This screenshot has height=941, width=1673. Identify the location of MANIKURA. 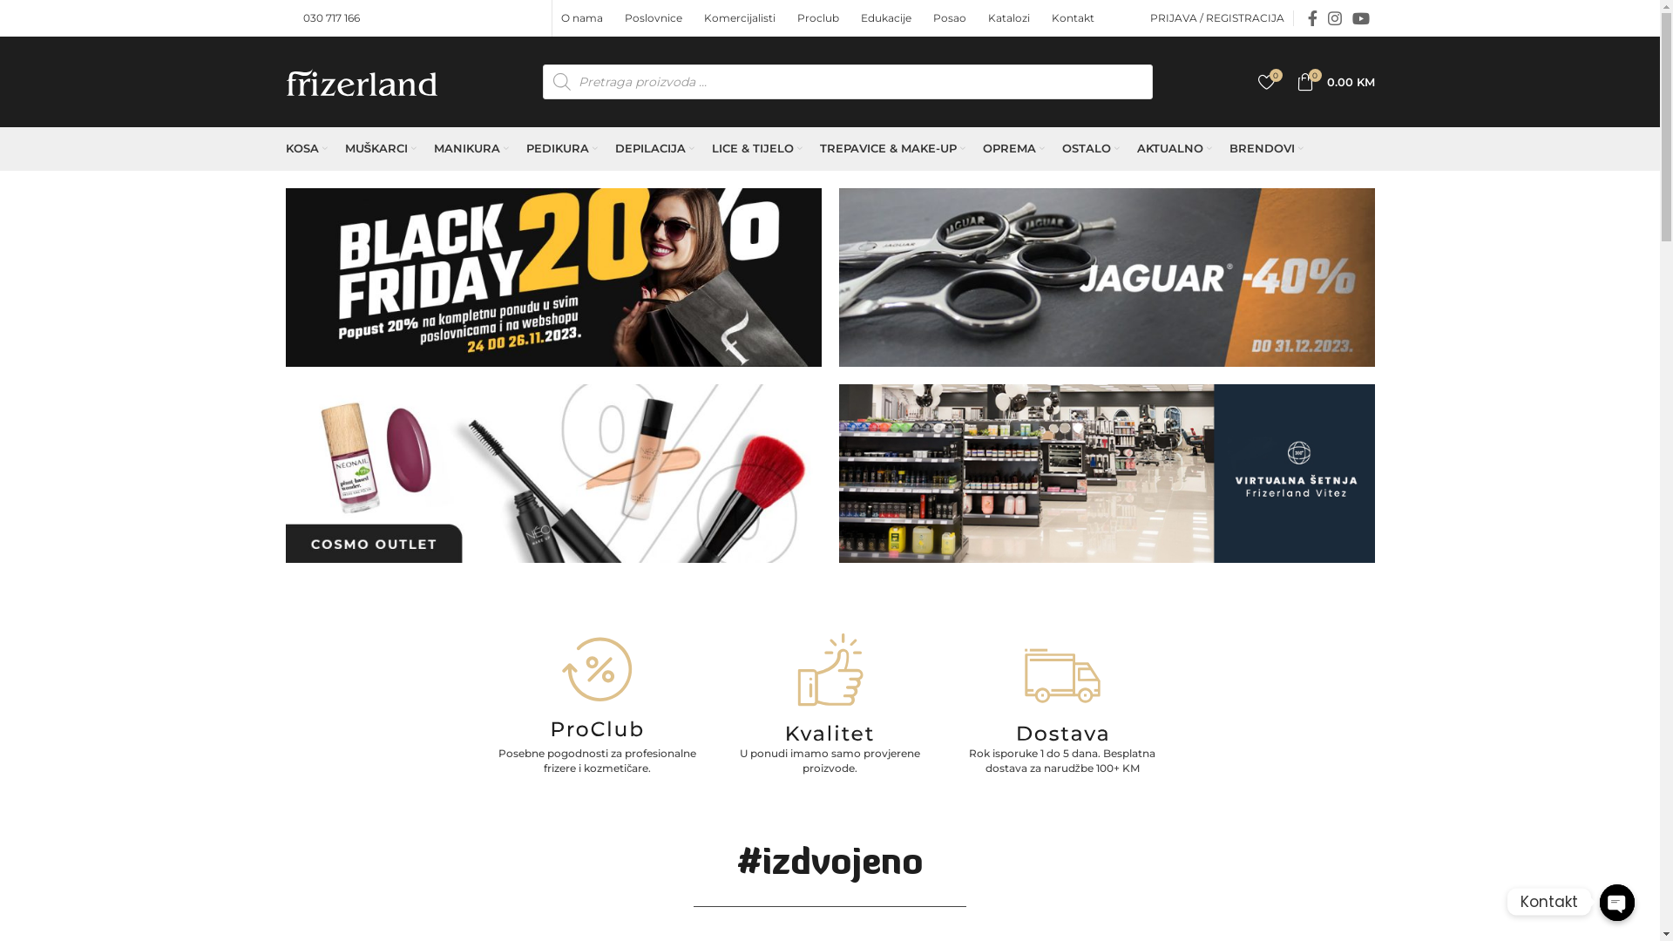
(471, 149).